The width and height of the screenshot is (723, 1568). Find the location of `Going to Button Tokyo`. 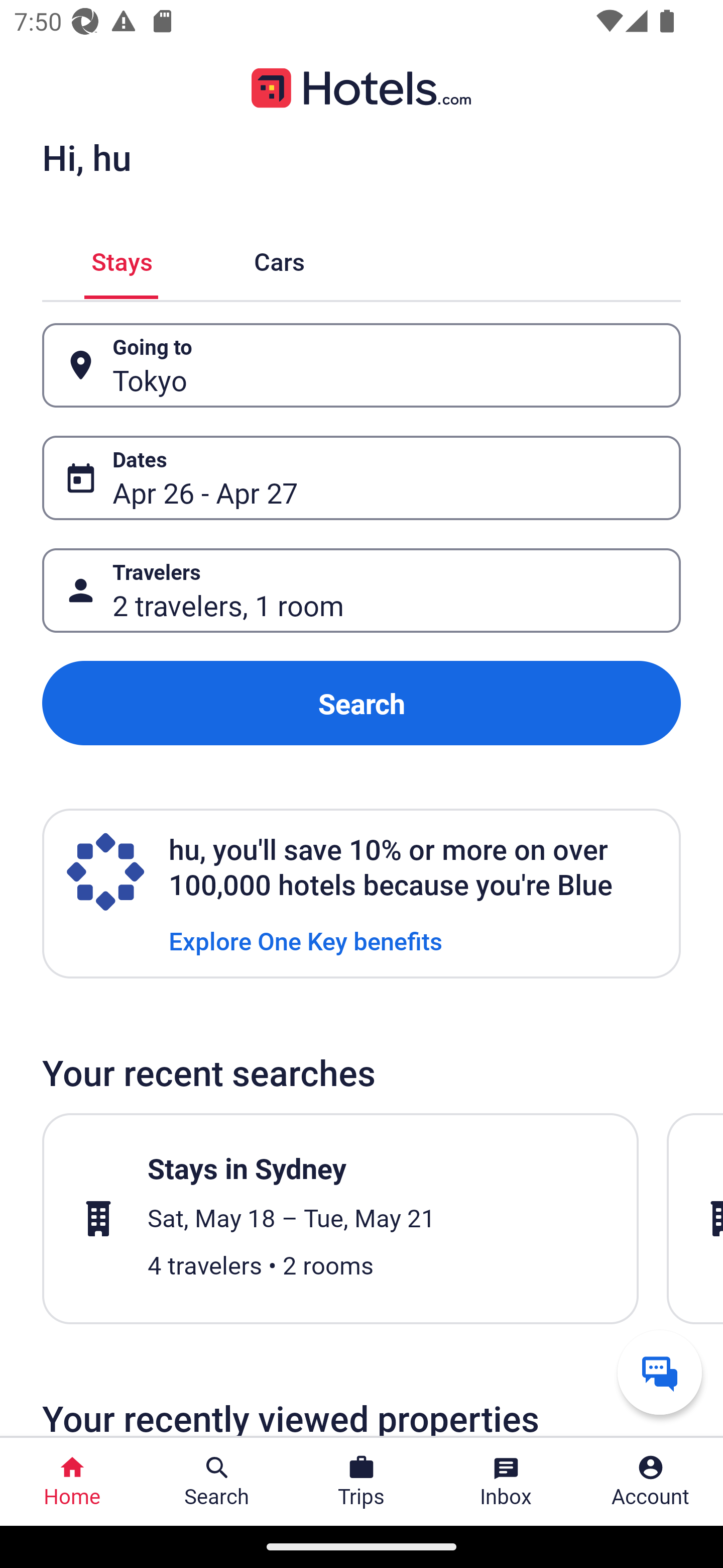

Going to Button Tokyo is located at coordinates (361, 365).